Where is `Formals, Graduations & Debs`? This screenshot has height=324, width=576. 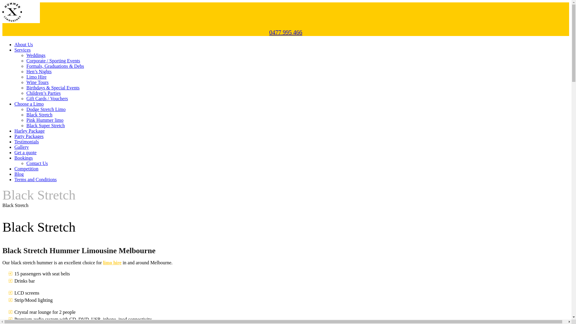 Formals, Graduations & Debs is located at coordinates (55, 66).